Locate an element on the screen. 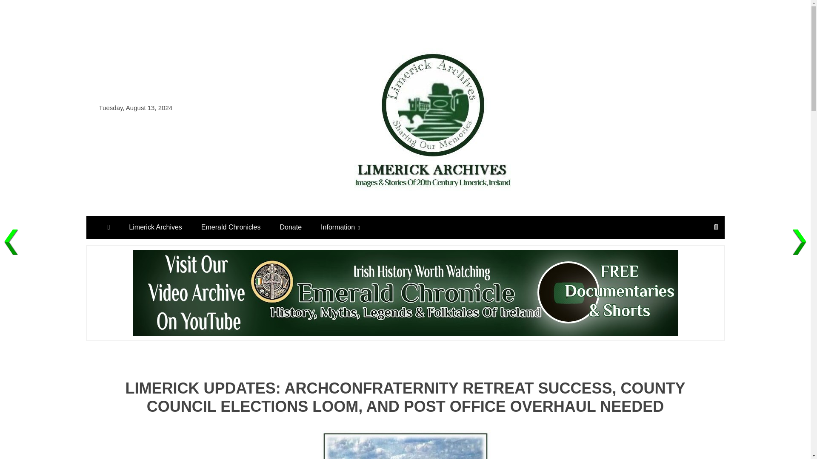  Donate is located at coordinates (291, 227).